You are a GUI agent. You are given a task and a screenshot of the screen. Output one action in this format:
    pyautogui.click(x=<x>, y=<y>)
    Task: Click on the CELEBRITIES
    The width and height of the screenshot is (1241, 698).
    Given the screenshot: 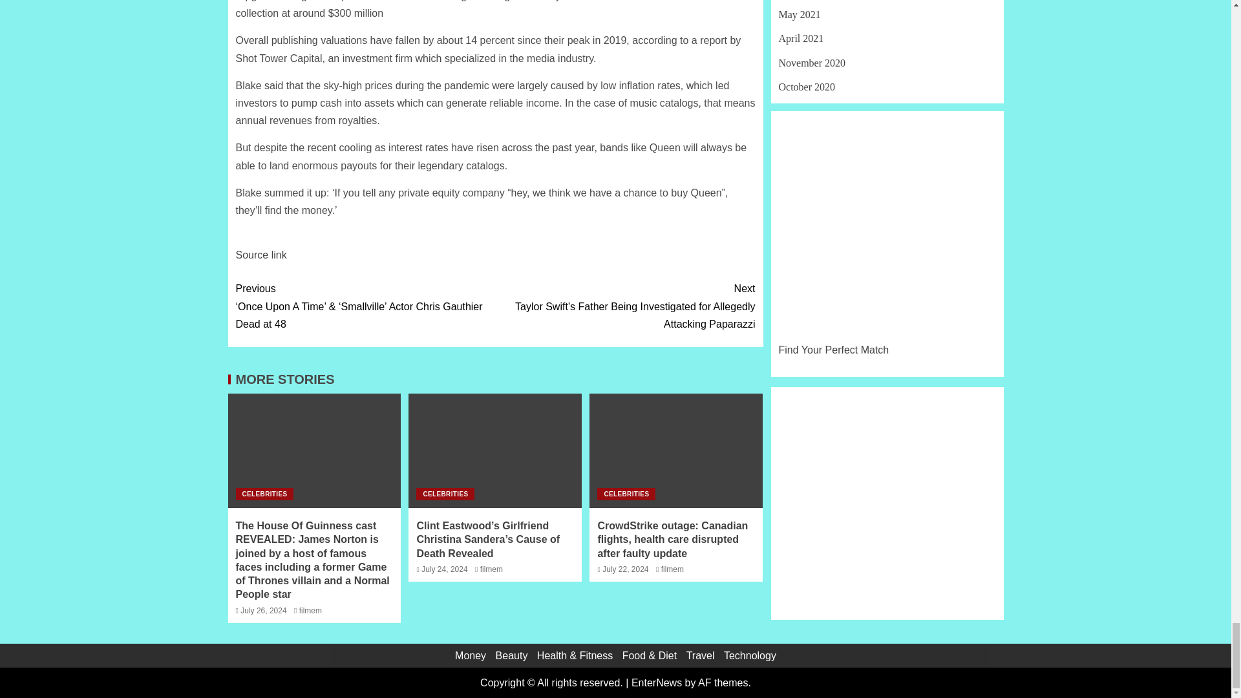 What is the action you would take?
    pyautogui.click(x=445, y=494)
    